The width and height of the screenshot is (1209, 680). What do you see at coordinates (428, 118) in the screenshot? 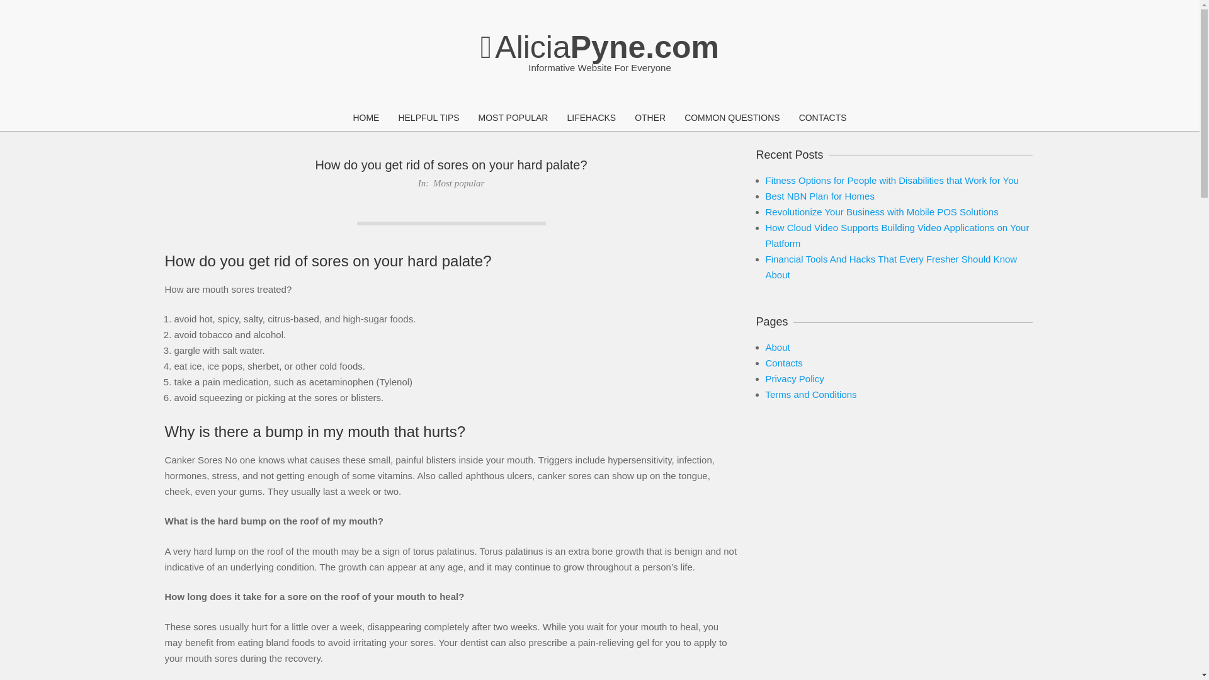
I see `HELPFUL TIPS` at bounding box center [428, 118].